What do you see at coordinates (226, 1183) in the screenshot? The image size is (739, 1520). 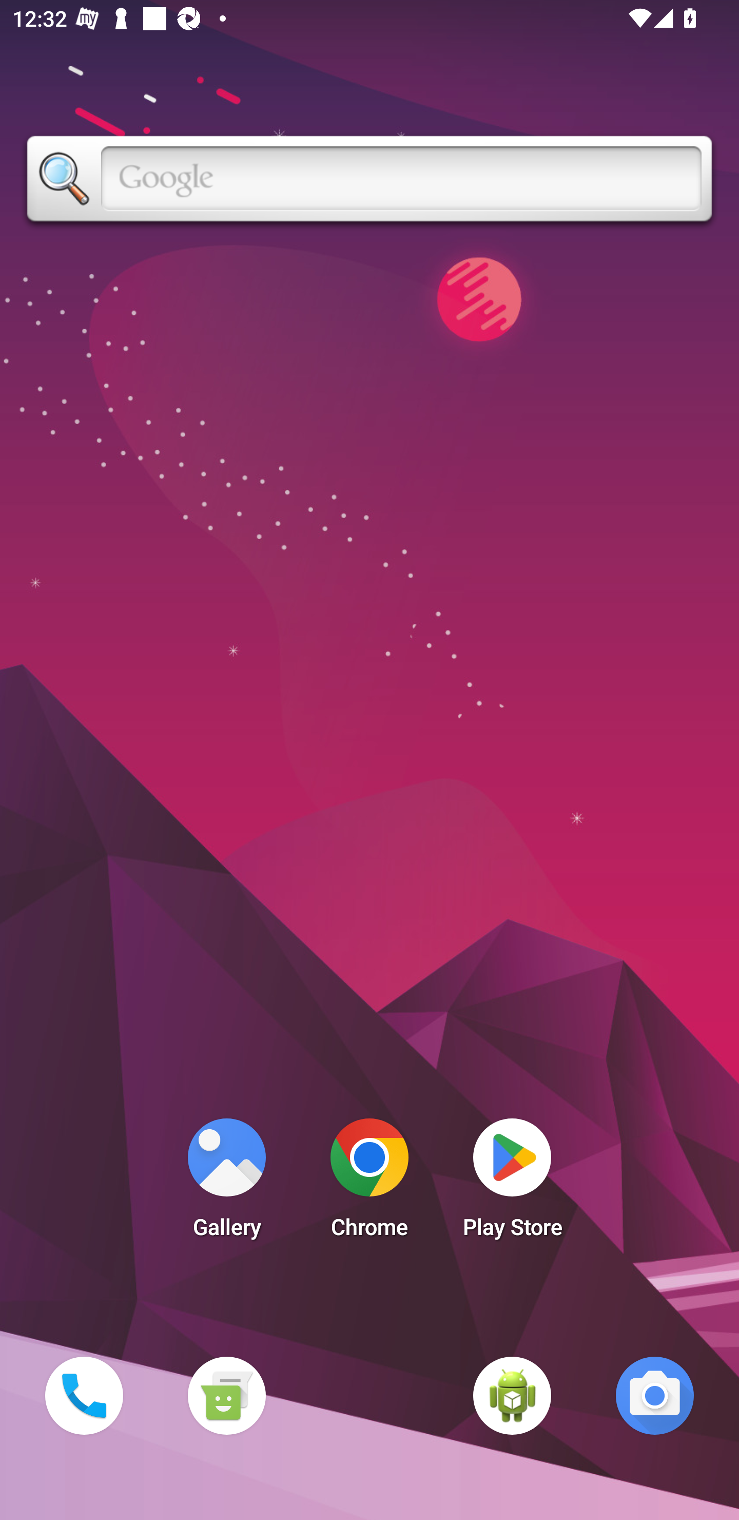 I see `Gallery` at bounding box center [226, 1183].